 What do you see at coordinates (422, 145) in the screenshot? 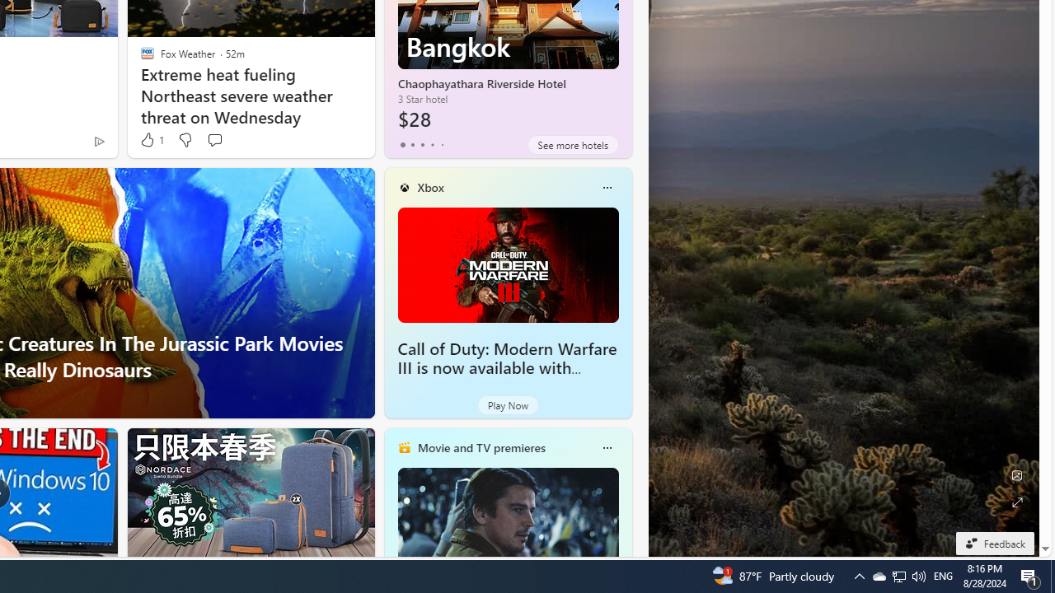
I see `tab-2` at bounding box center [422, 145].